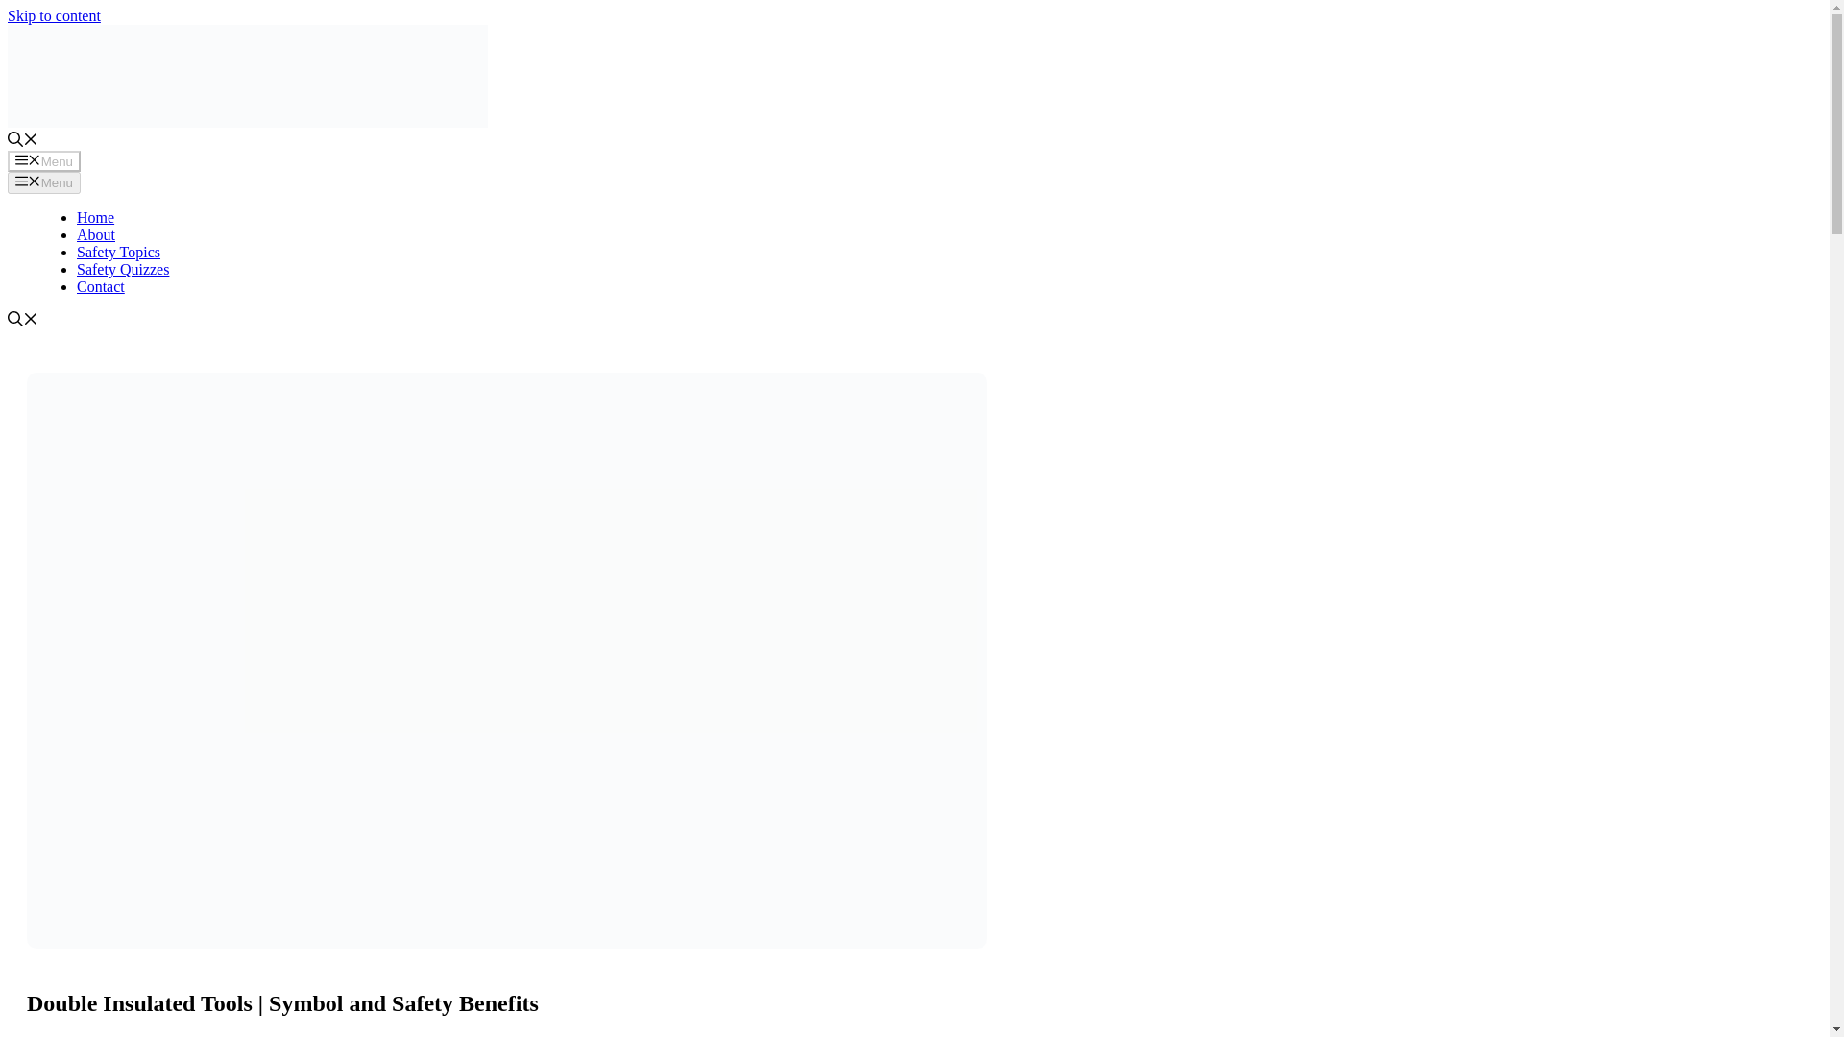 Image resolution: width=1844 pixels, height=1037 pixels. What do you see at coordinates (123, 269) in the screenshot?
I see `Safety Quizzes` at bounding box center [123, 269].